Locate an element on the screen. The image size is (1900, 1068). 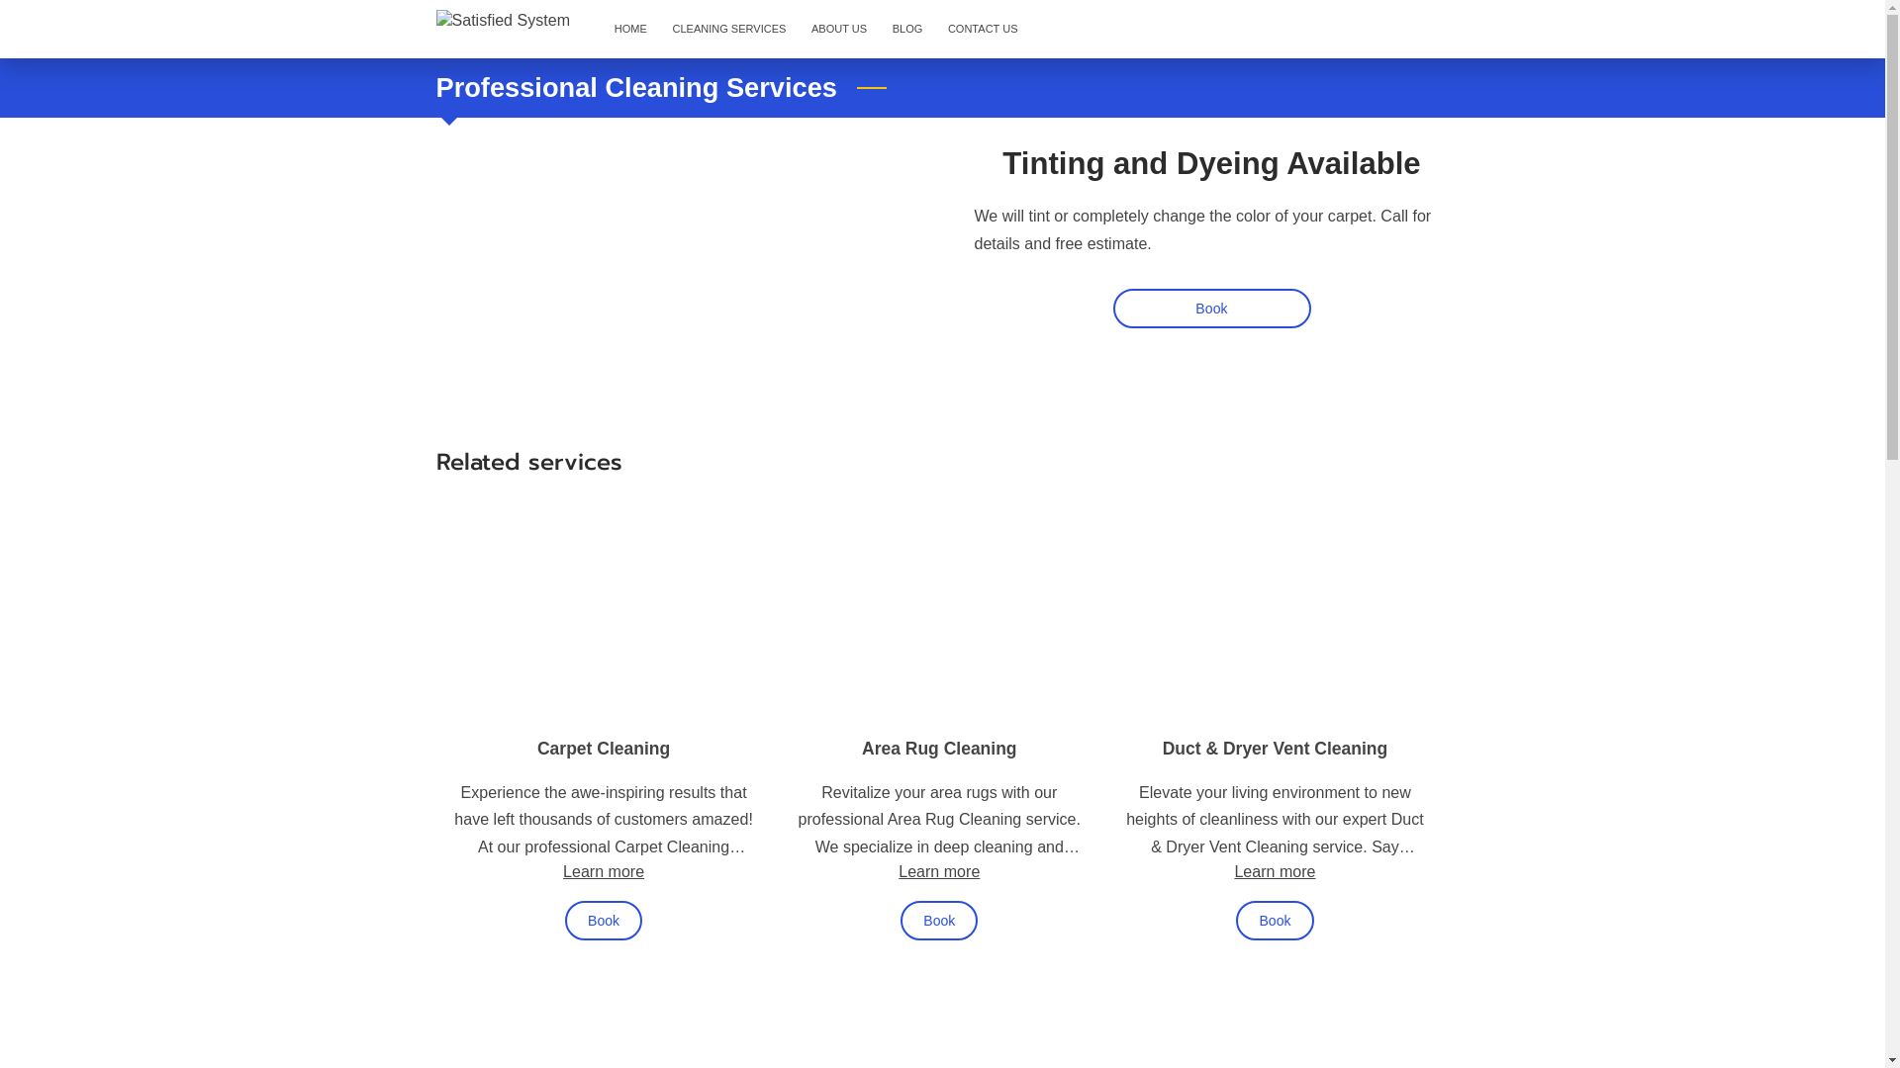
Duct & Dryer Vent Cleaning is located at coordinates (1276, 749).